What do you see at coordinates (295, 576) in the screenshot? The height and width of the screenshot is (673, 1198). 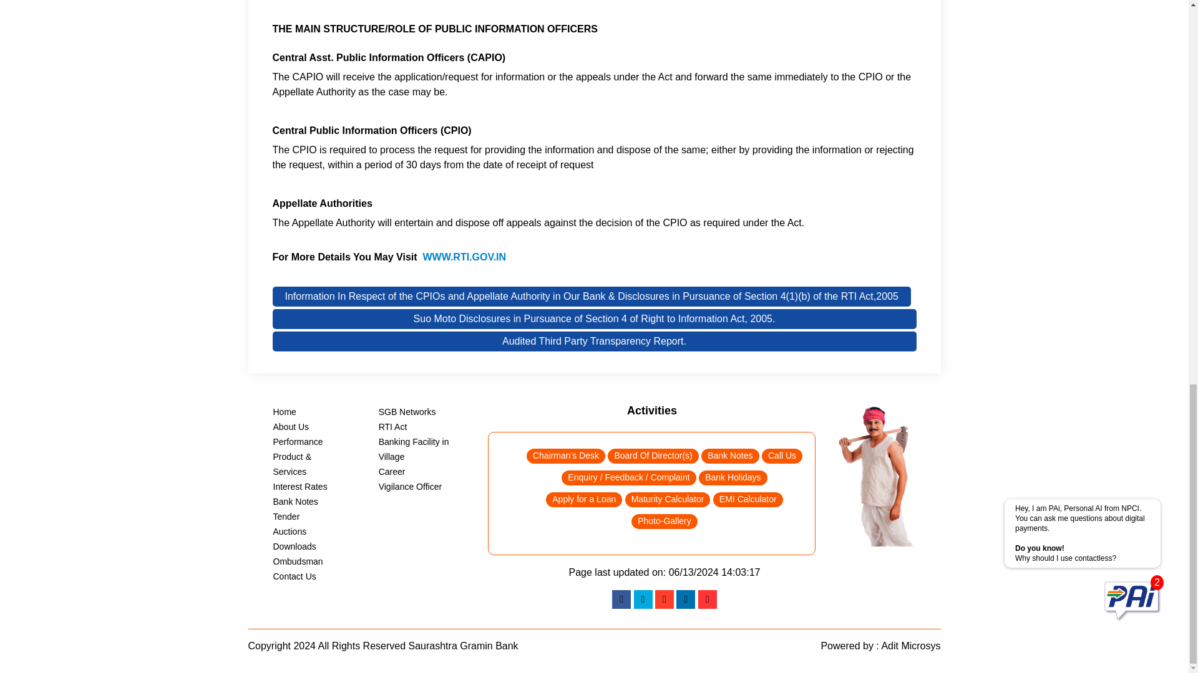 I see `Contact Us` at bounding box center [295, 576].